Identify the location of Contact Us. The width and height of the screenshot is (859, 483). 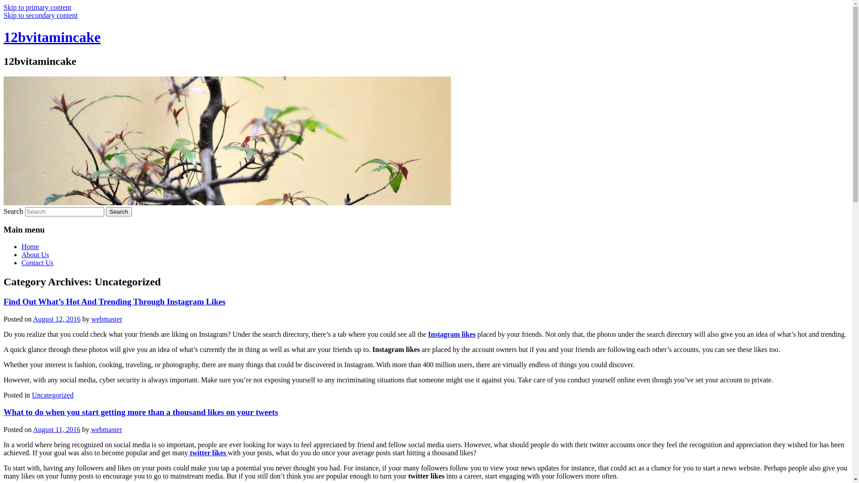
(38, 263).